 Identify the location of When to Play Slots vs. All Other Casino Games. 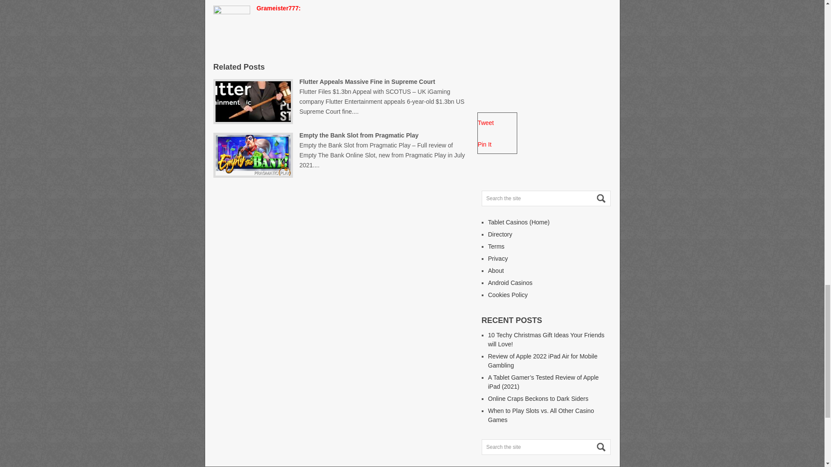
(541, 415).